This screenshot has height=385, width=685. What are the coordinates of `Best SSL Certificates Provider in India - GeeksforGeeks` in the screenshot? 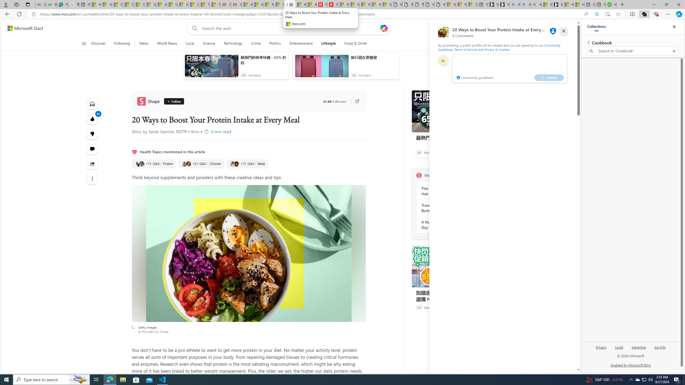 It's located at (51, 5).